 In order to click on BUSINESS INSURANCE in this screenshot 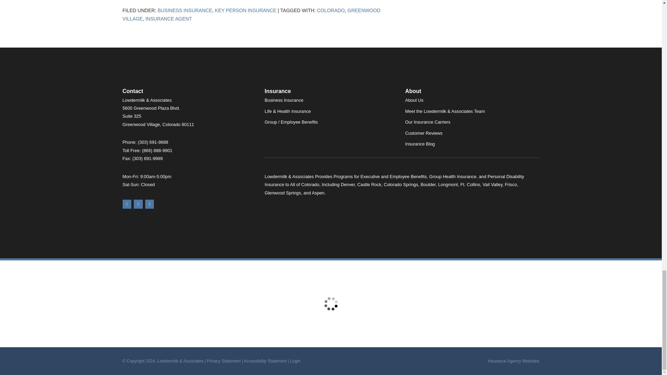, I will do `click(185, 10)`.